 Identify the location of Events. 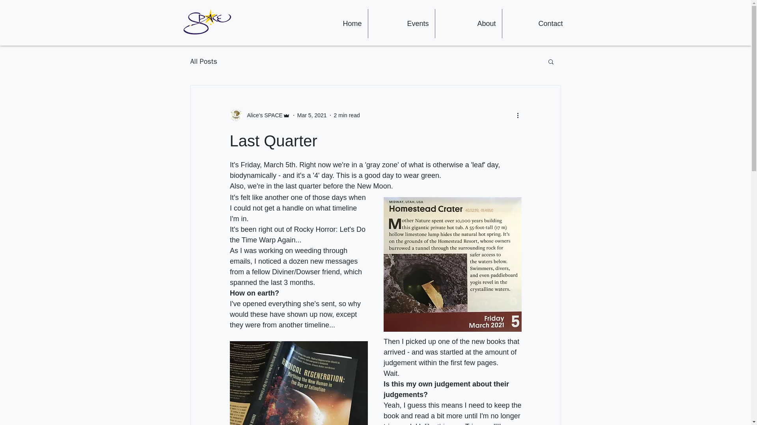
(401, 24).